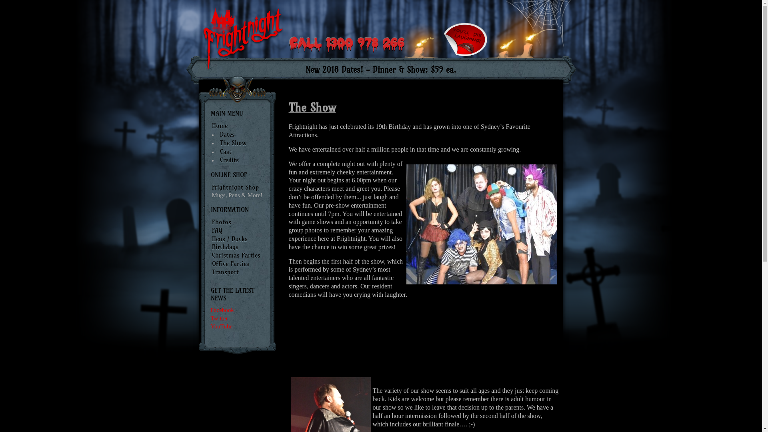  Describe the element at coordinates (236, 255) in the screenshot. I see `Christmas Parties` at that location.